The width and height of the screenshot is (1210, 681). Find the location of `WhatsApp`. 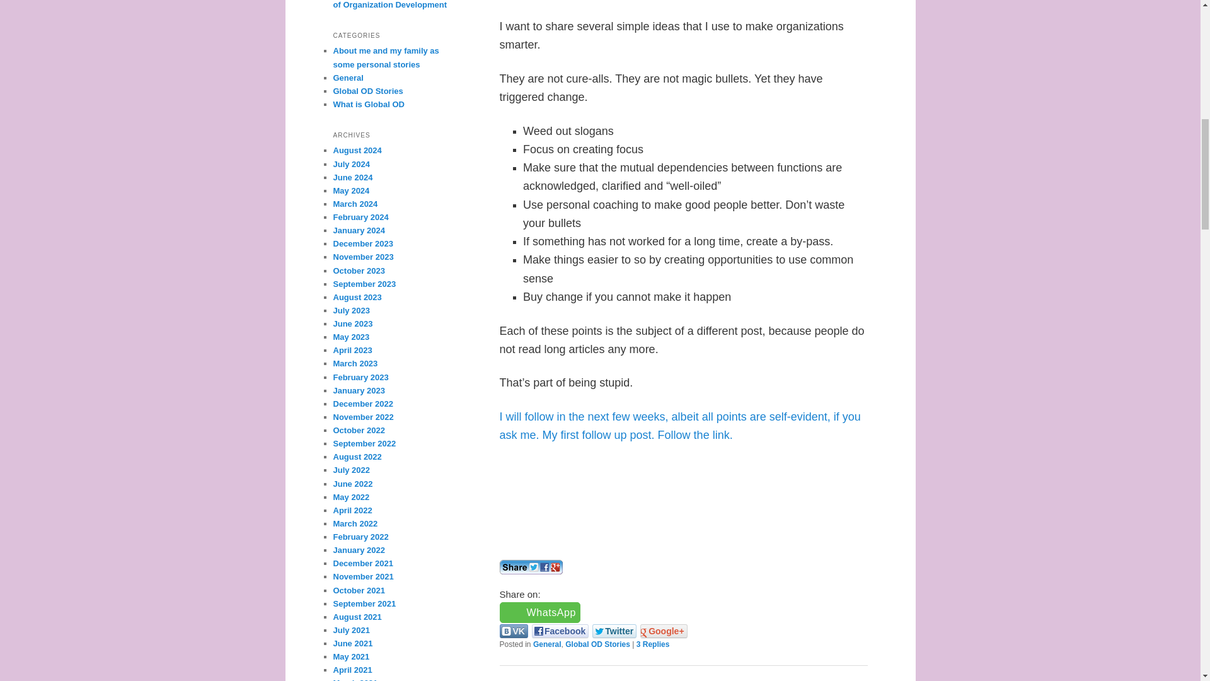

WhatsApp is located at coordinates (539, 612).